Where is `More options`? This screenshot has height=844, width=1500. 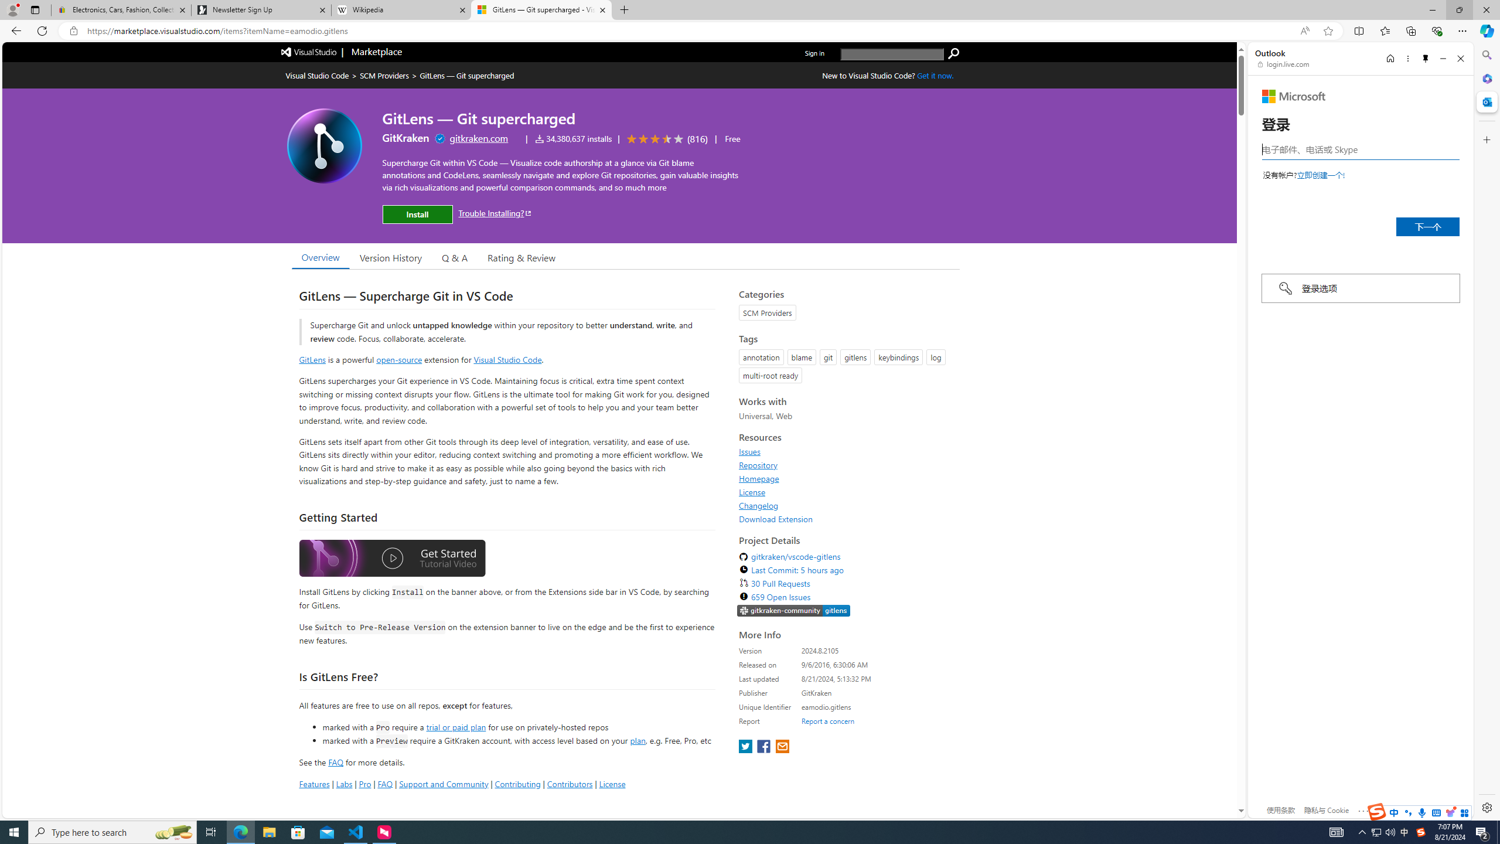
More options is located at coordinates (1407, 59).